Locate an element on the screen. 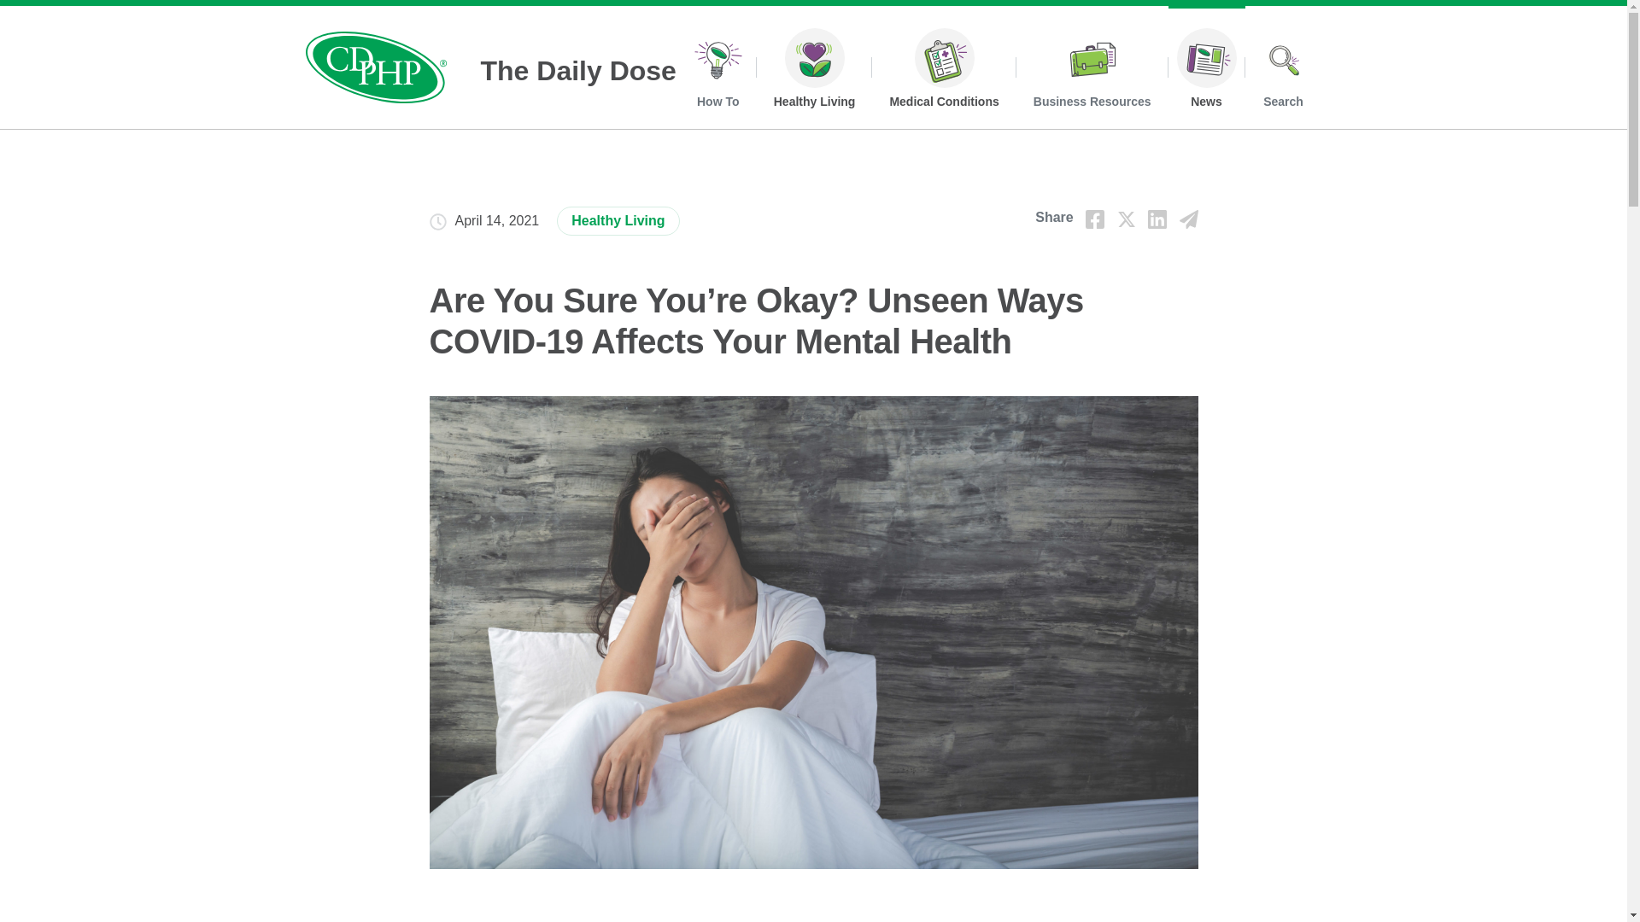  Medical Conditions is located at coordinates (943, 72).